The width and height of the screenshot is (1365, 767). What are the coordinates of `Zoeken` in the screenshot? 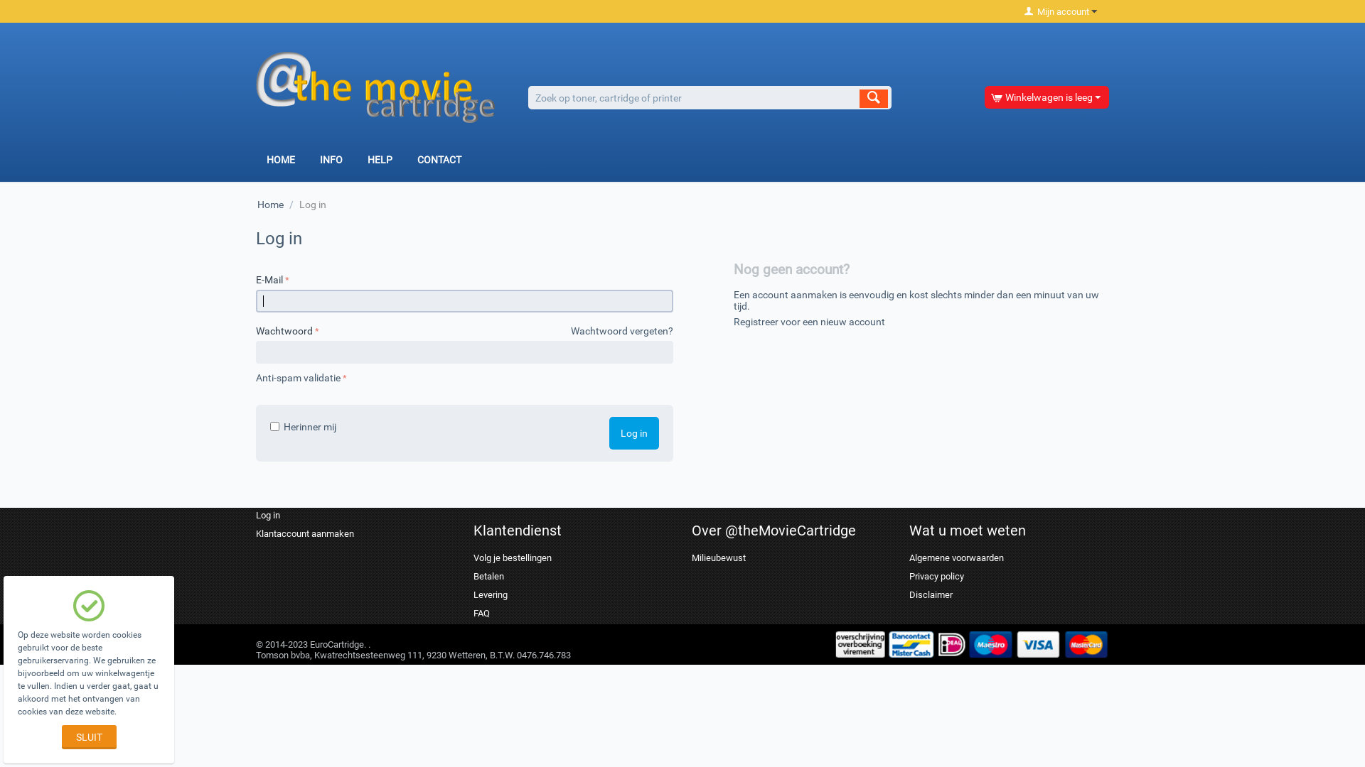 It's located at (874, 99).